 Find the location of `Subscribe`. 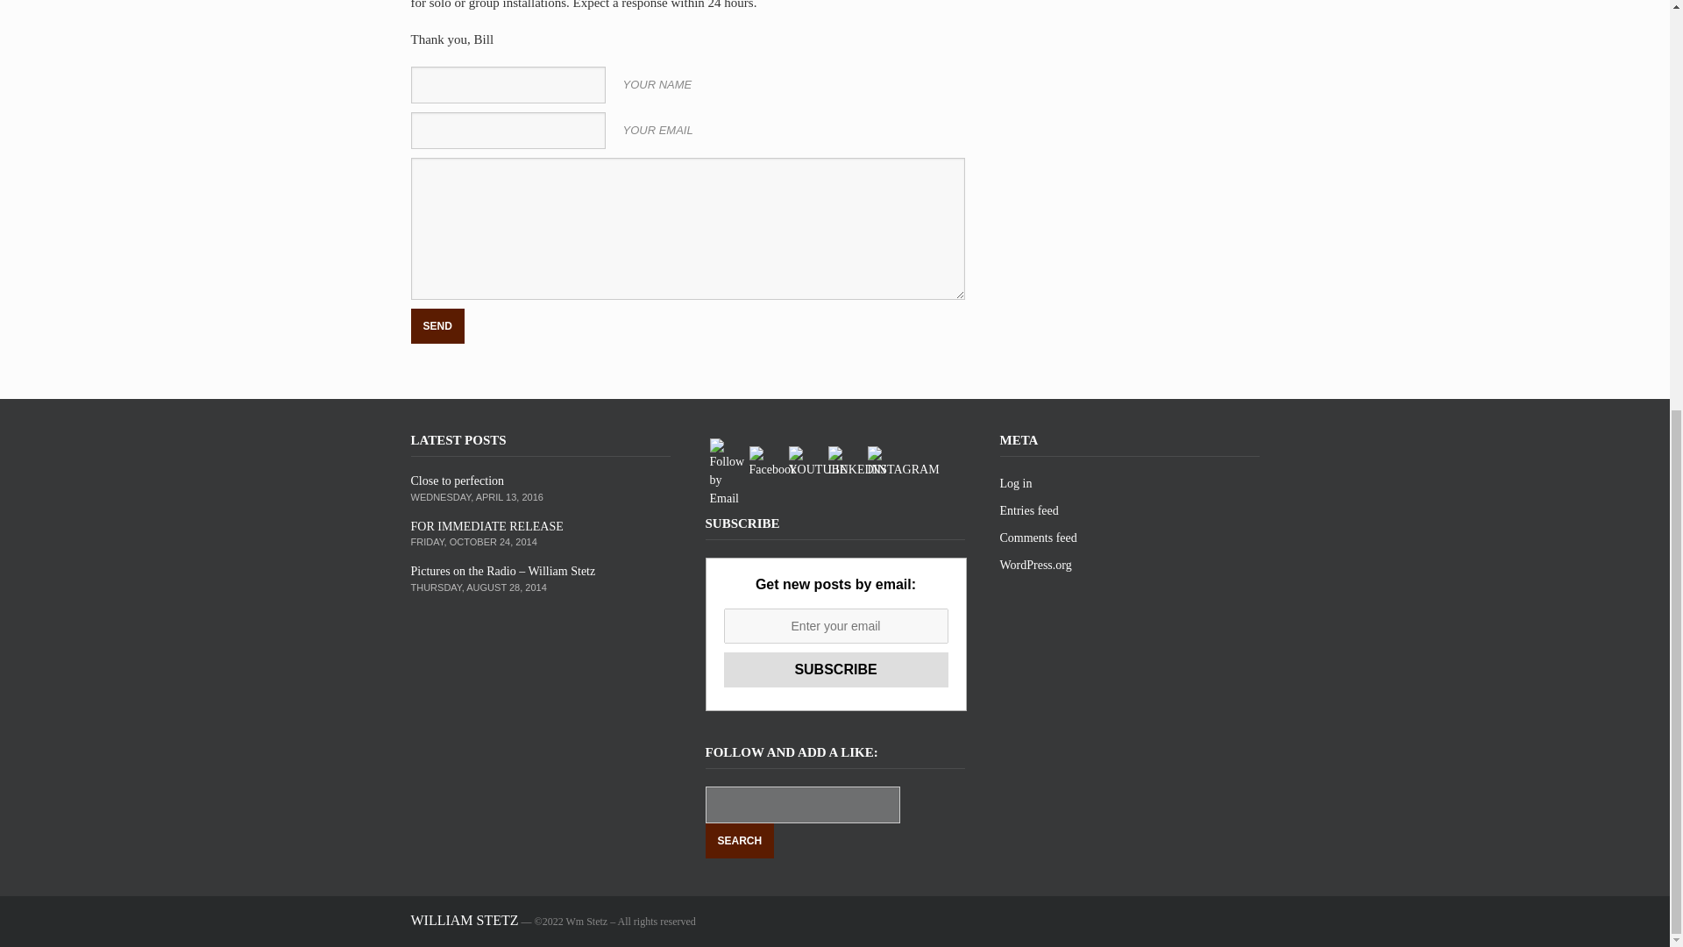

Subscribe is located at coordinates (836, 670).